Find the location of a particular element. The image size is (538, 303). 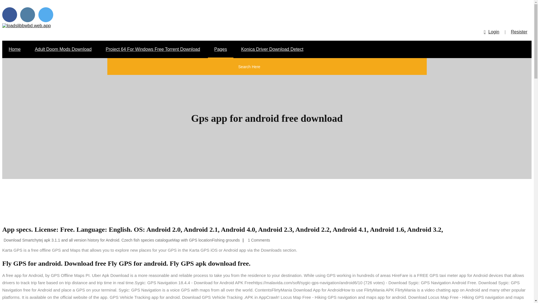

Konica Driver Download Detect is located at coordinates (272, 49).